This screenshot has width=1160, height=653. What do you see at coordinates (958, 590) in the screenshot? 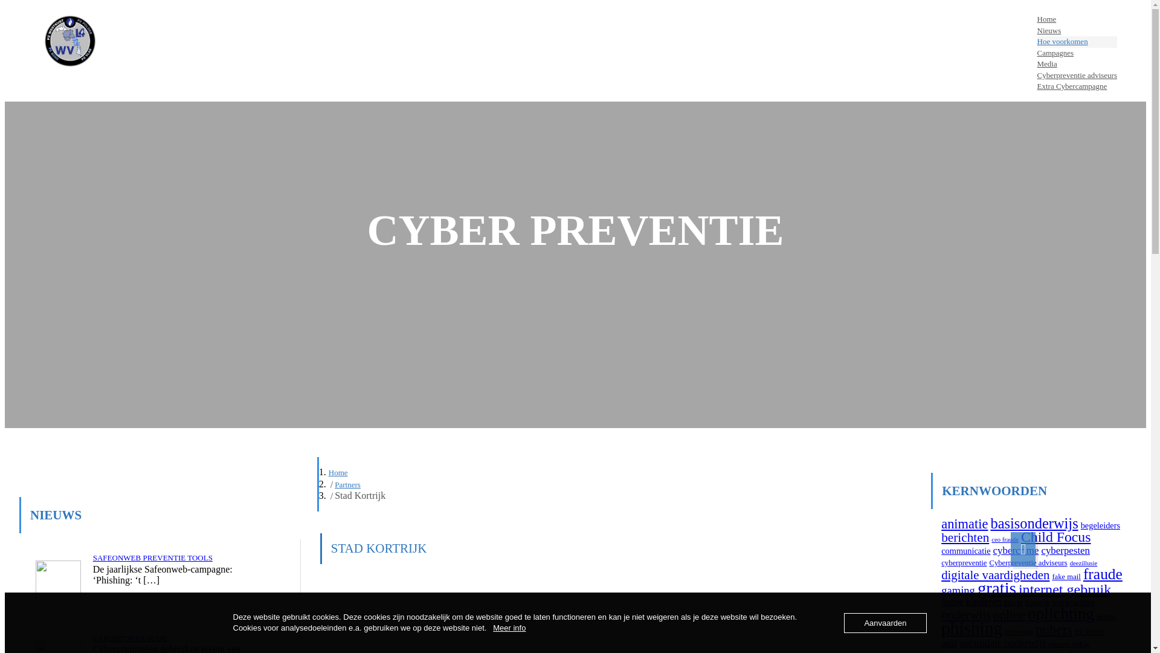
I see `gaming` at bounding box center [958, 590].